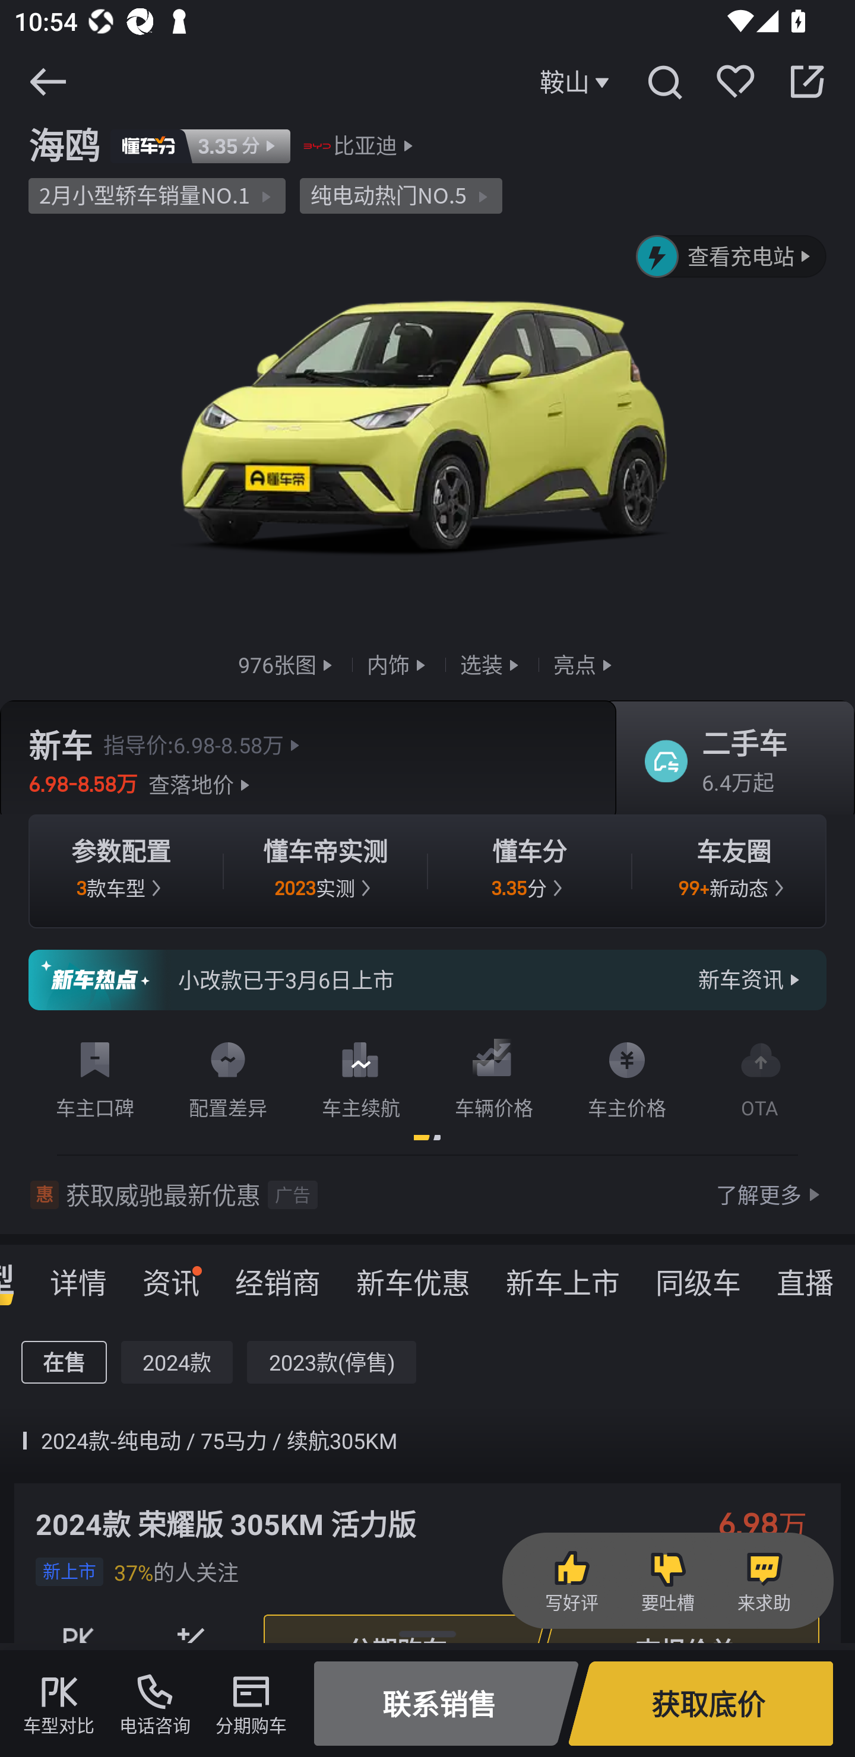  Describe the element at coordinates (401, 196) in the screenshot. I see `纯电动热门NO.5 ` at that location.